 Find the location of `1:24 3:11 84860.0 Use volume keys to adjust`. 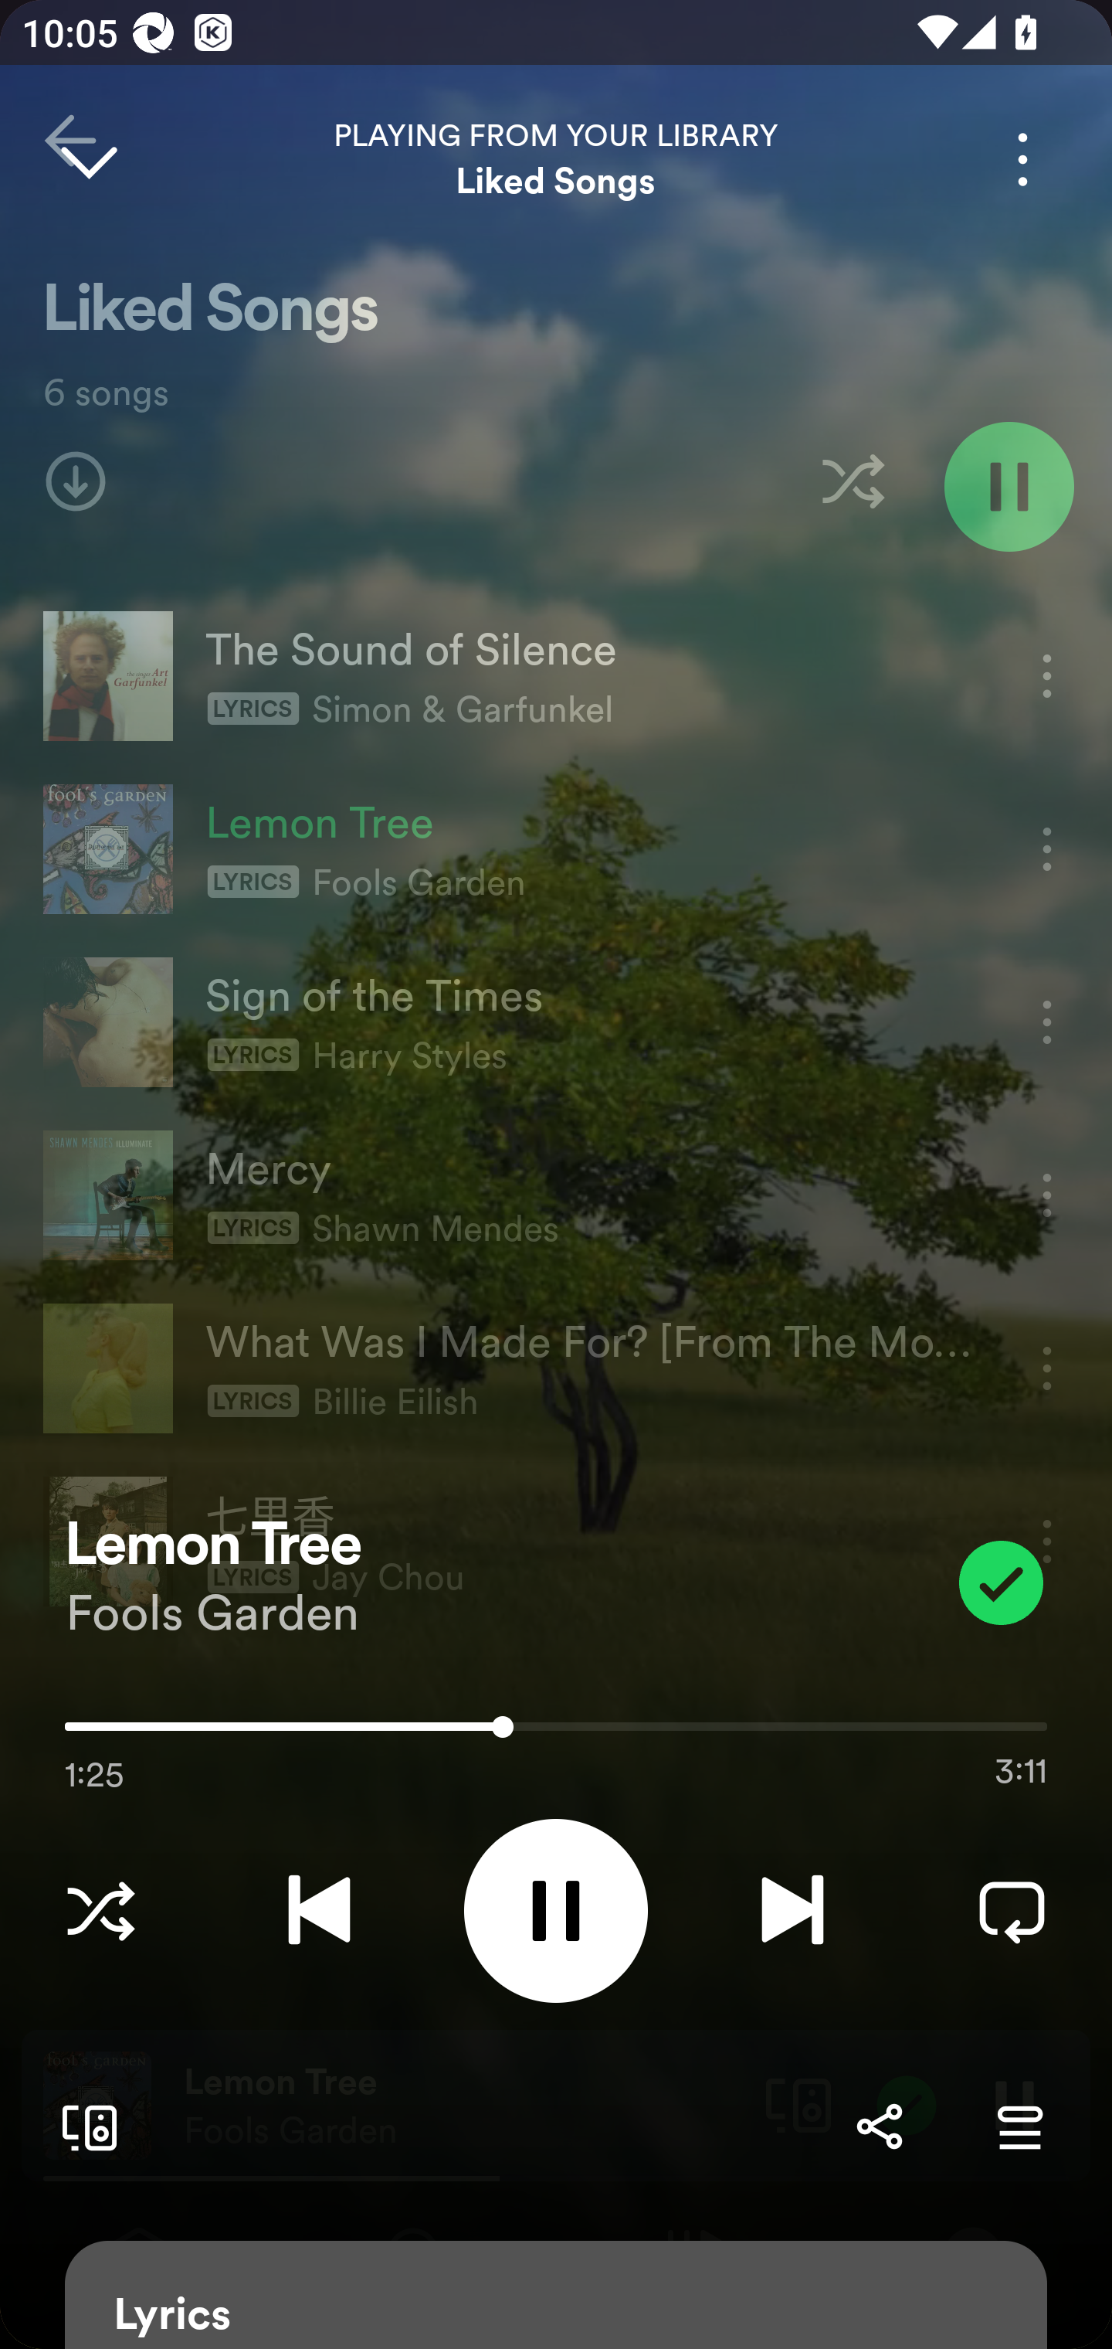

1:24 3:11 84860.0 Use volume keys to adjust is located at coordinates (556, 1734).